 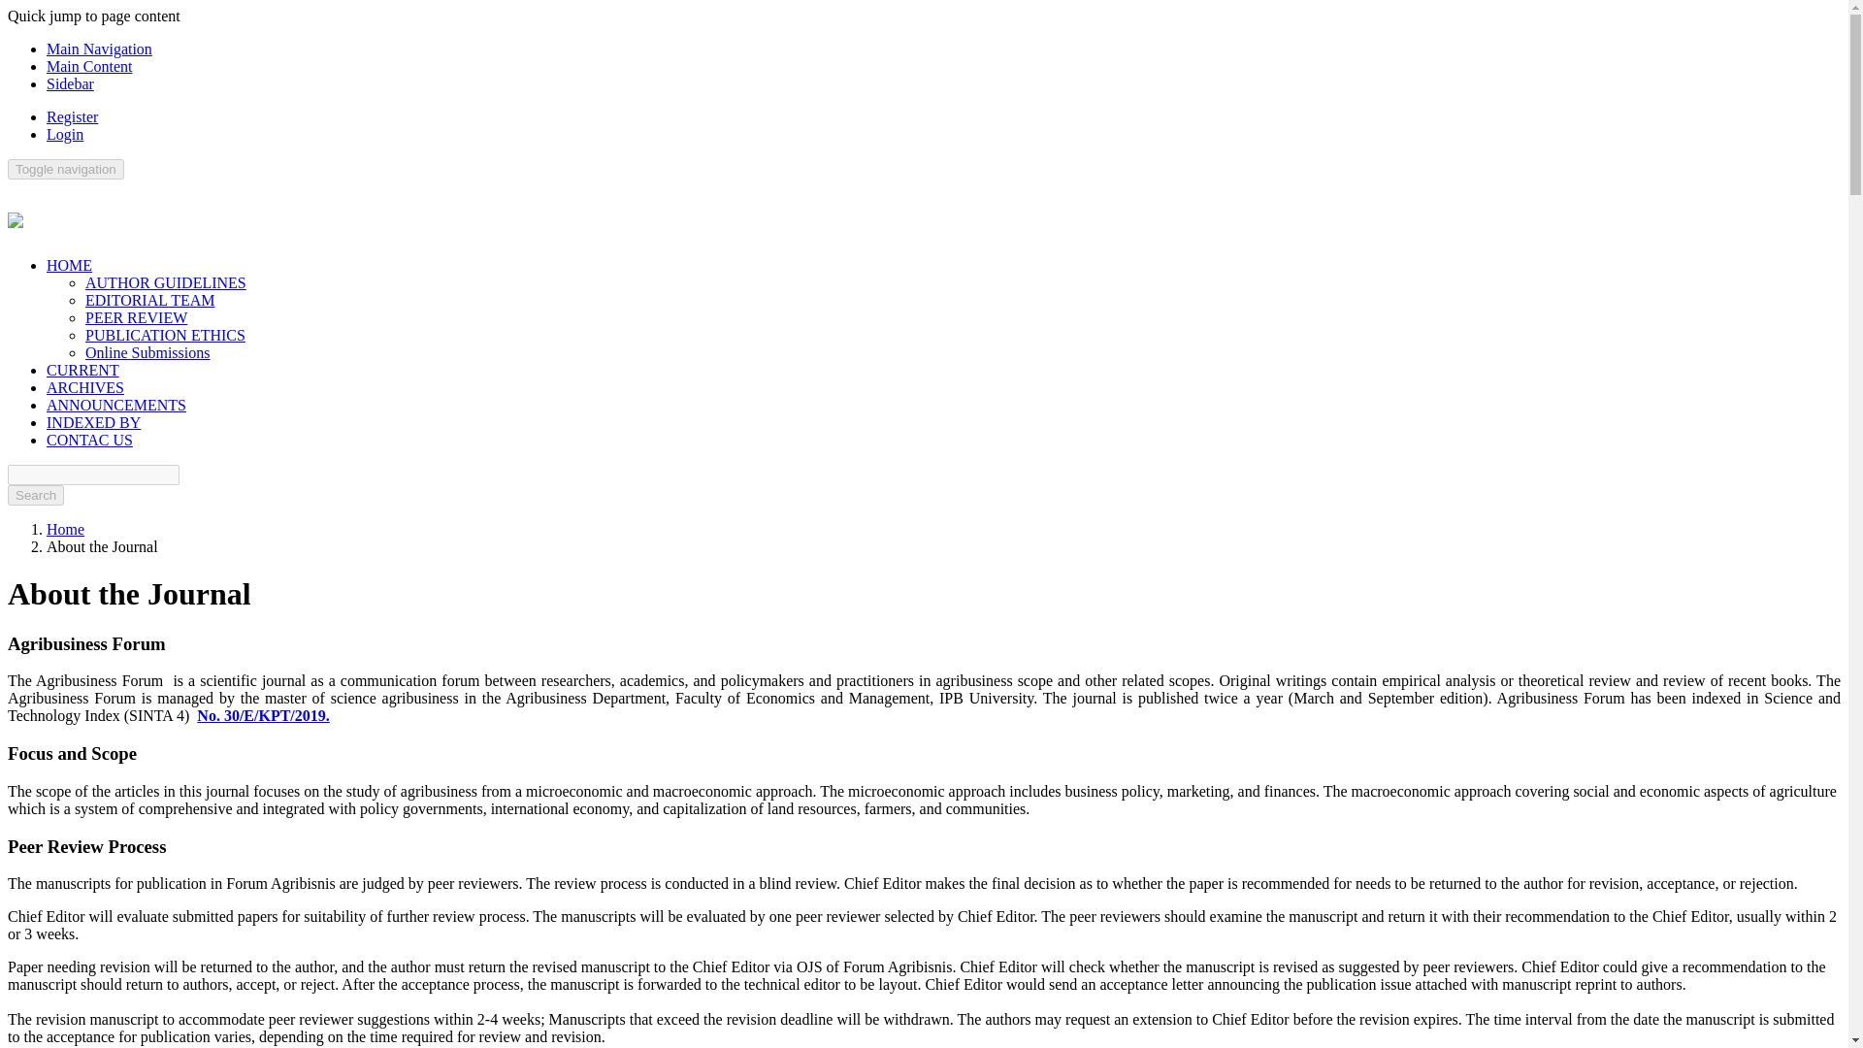 What do you see at coordinates (70, 83) in the screenshot?
I see `Sidebar` at bounding box center [70, 83].